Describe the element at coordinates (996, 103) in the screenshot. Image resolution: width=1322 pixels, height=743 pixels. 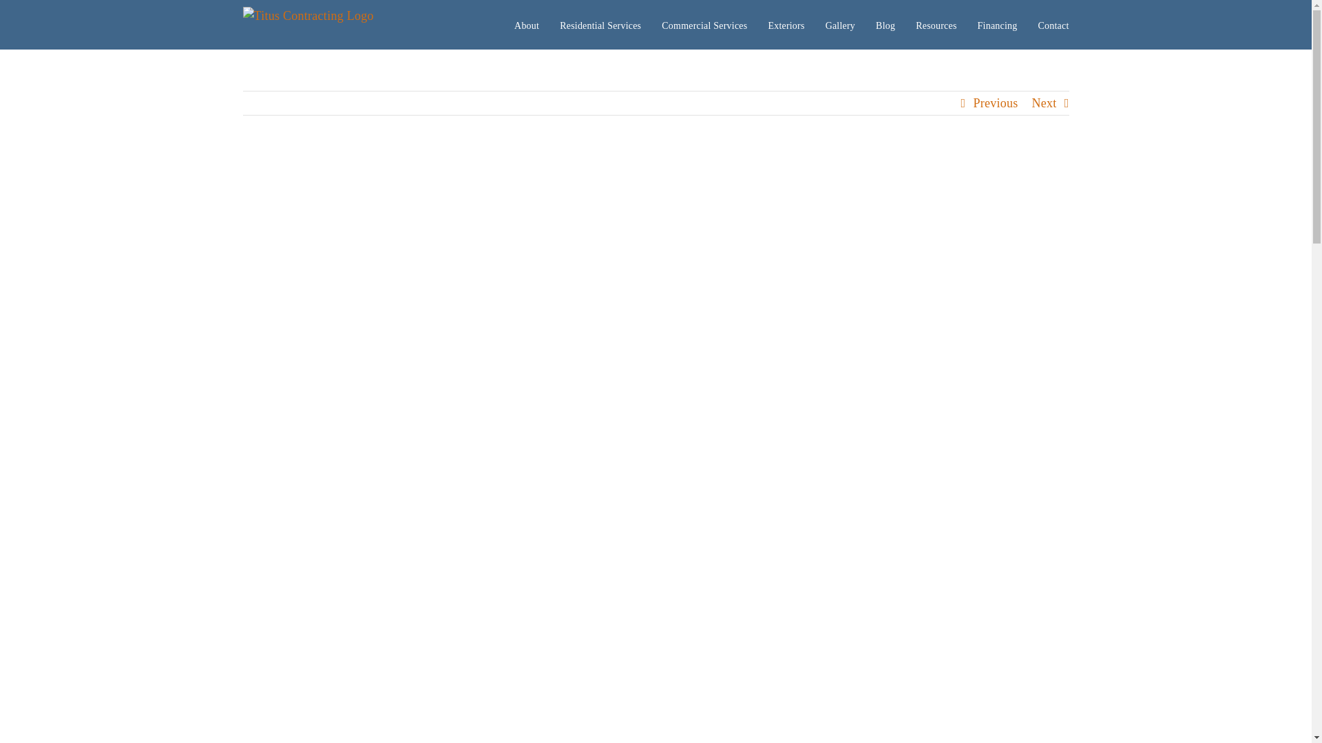
I see `Previous` at that location.